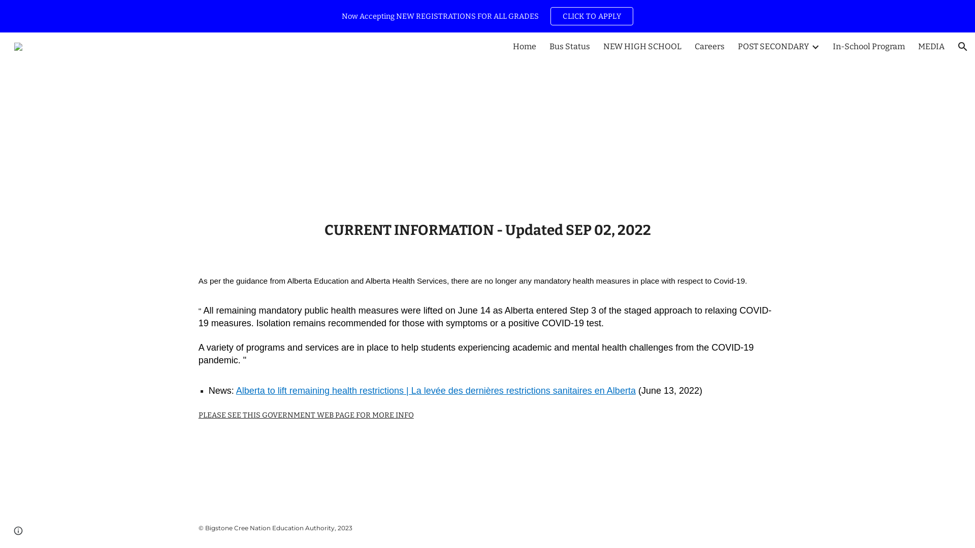 The width and height of the screenshot is (975, 548). What do you see at coordinates (869, 47) in the screenshot?
I see `In-School Program` at bounding box center [869, 47].